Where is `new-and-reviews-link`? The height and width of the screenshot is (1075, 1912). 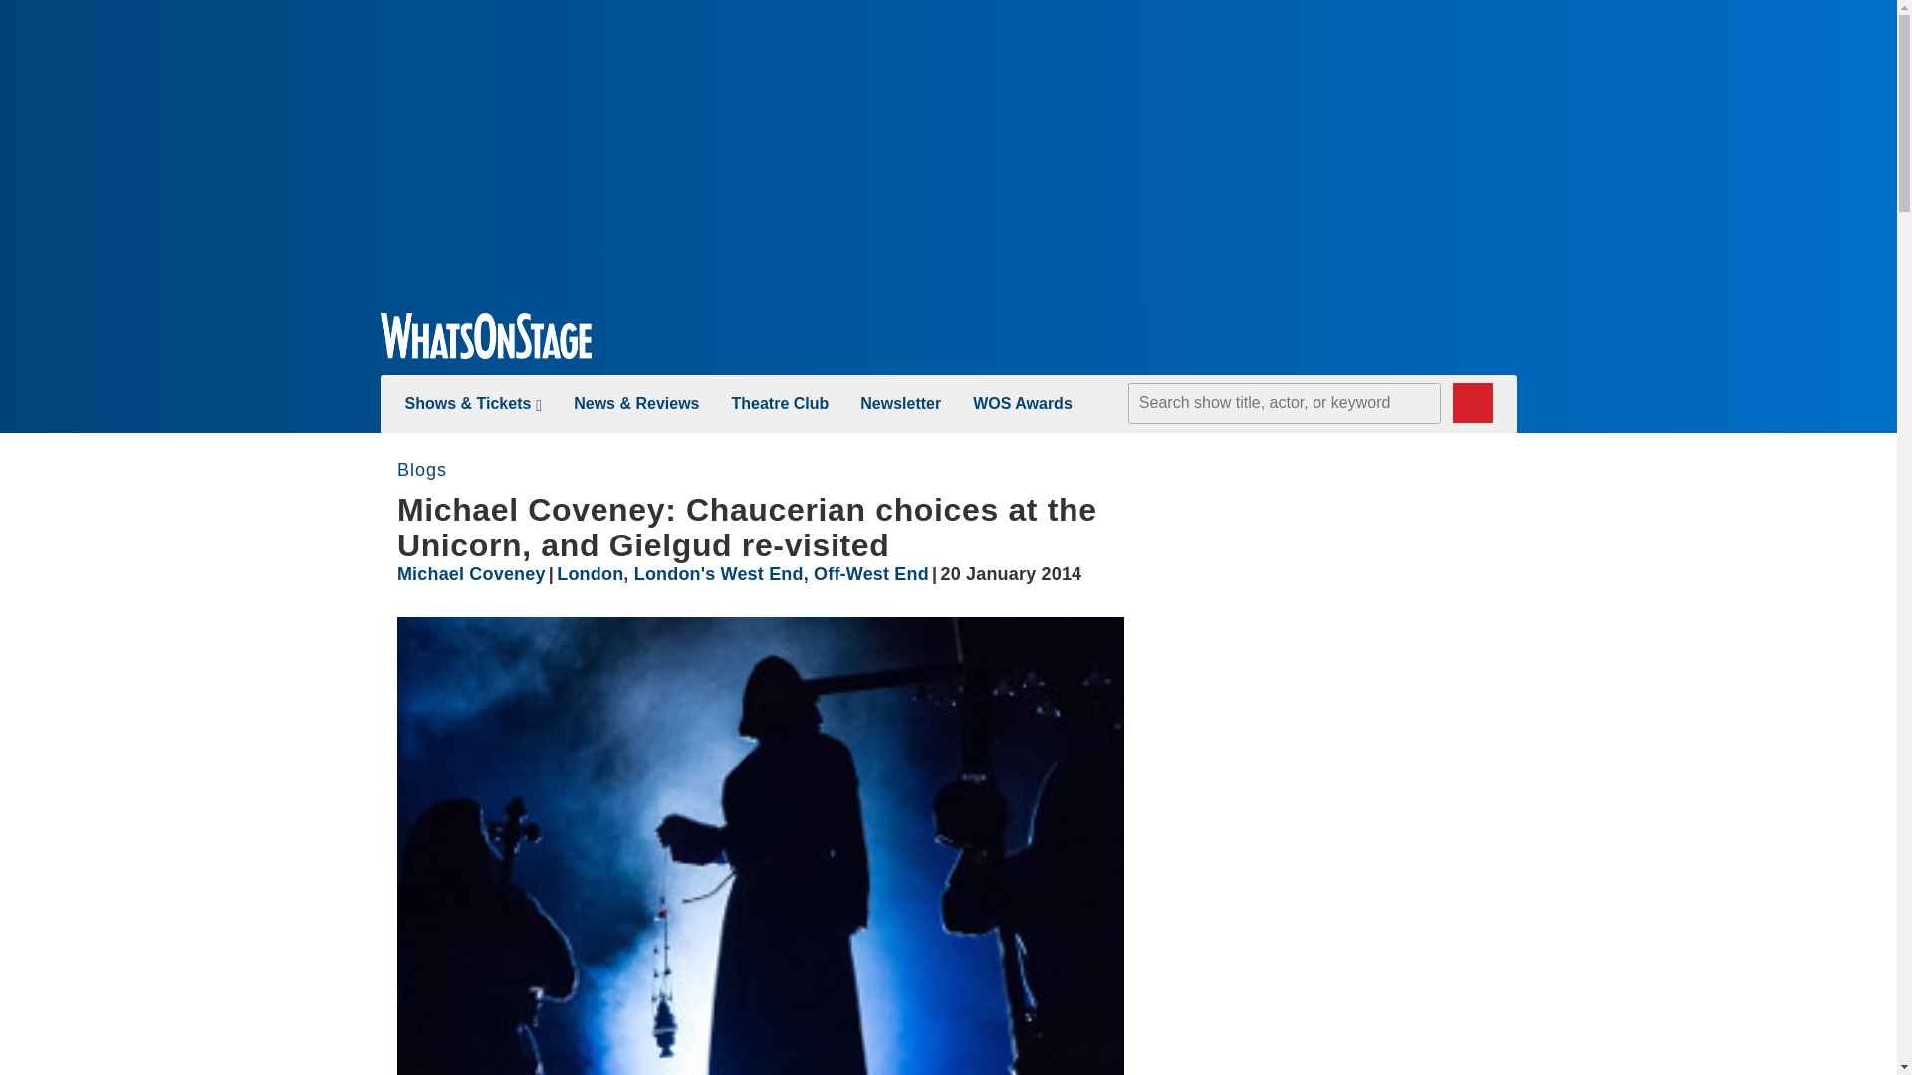
new-and-reviews-link is located at coordinates (636, 403).